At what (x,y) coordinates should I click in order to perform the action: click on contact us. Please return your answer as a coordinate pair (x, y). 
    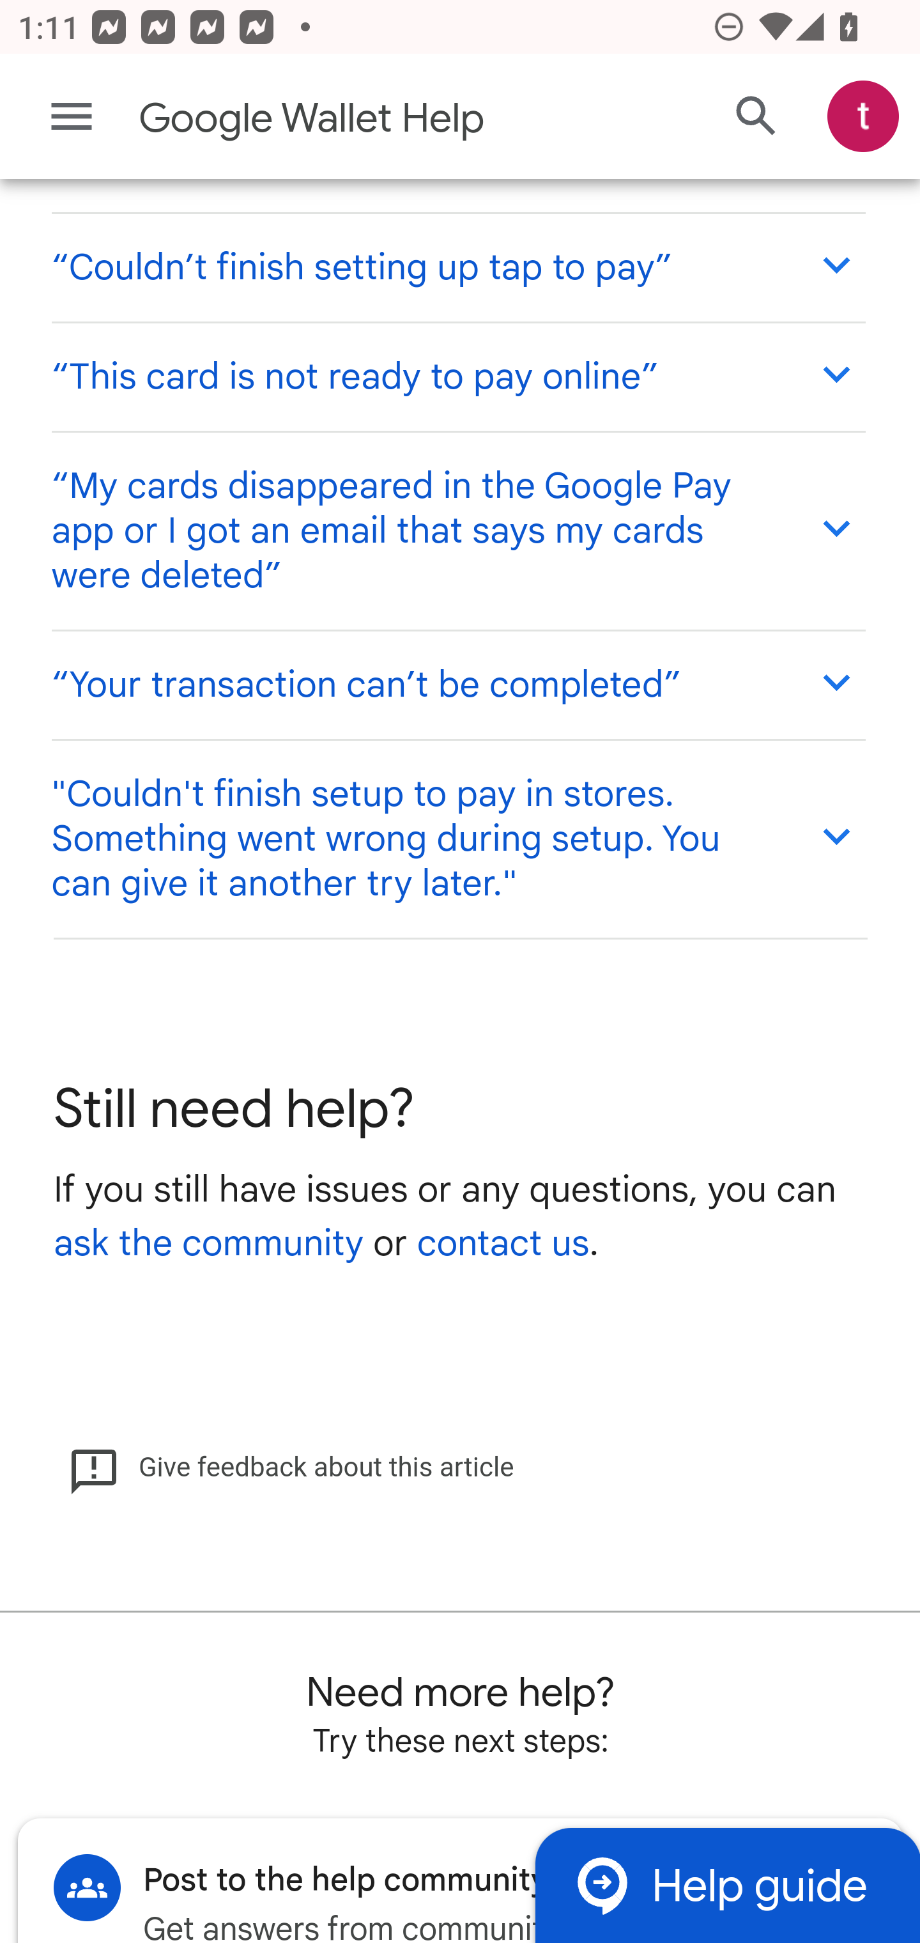
    Looking at the image, I should click on (503, 1246).